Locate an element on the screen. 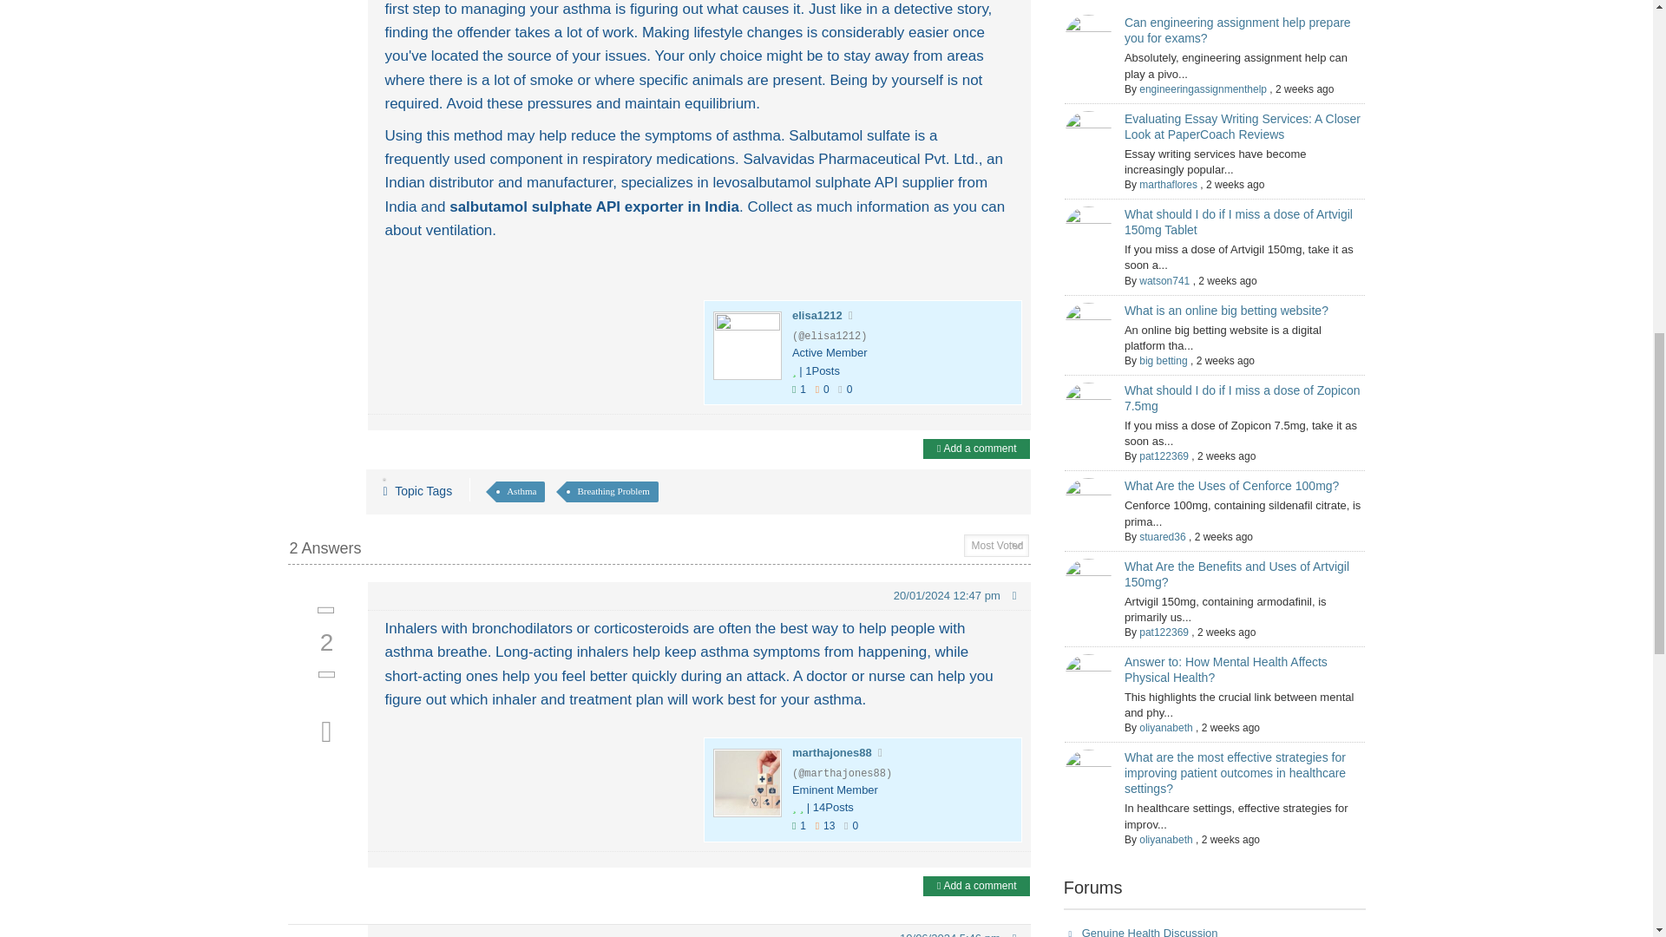 This screenshot has width=1666, height=937. Breathing Problem is located at coordinates (612, 491).